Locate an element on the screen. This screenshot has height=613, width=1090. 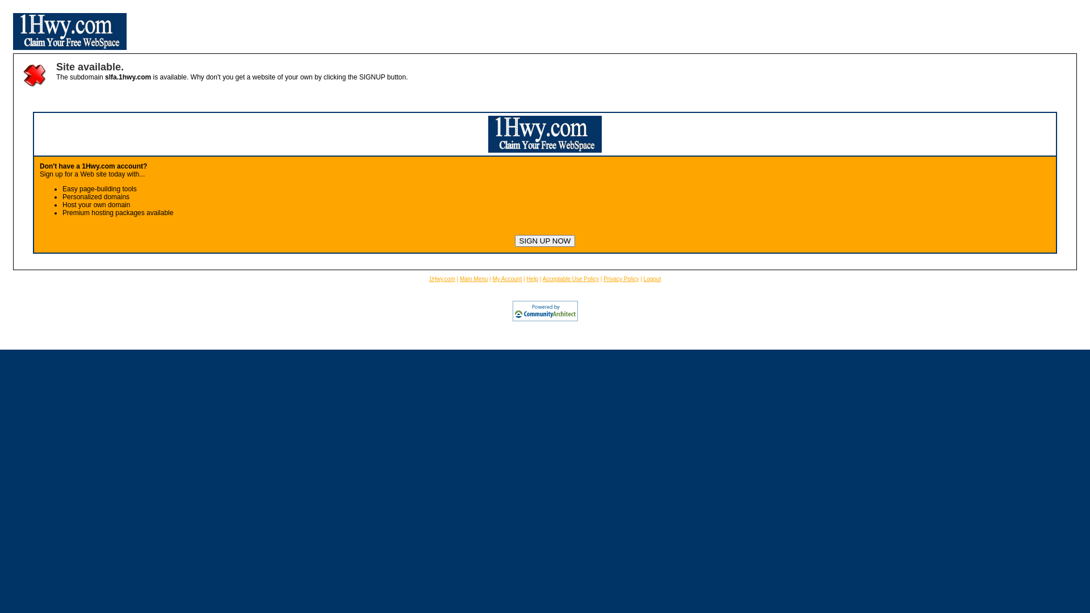
Acceptable Use Policy is located at coordinates (571, 279).